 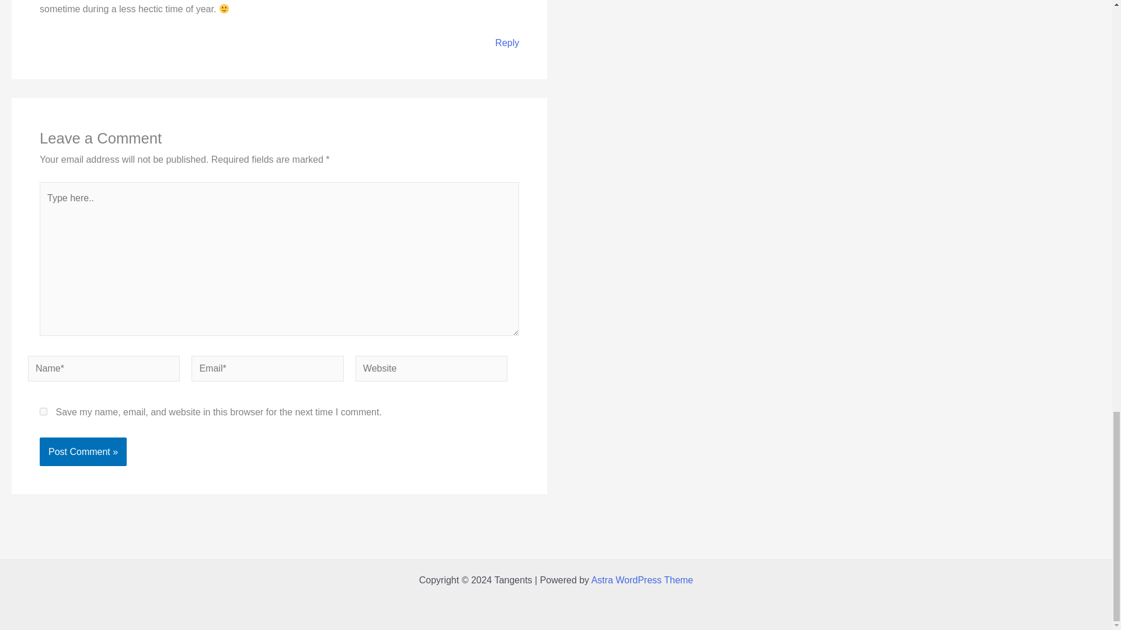 What do you see at coordinates (642, 580) in the screenshot?
I see `Astra WordPress Theme` at bounding box center [642, 580].